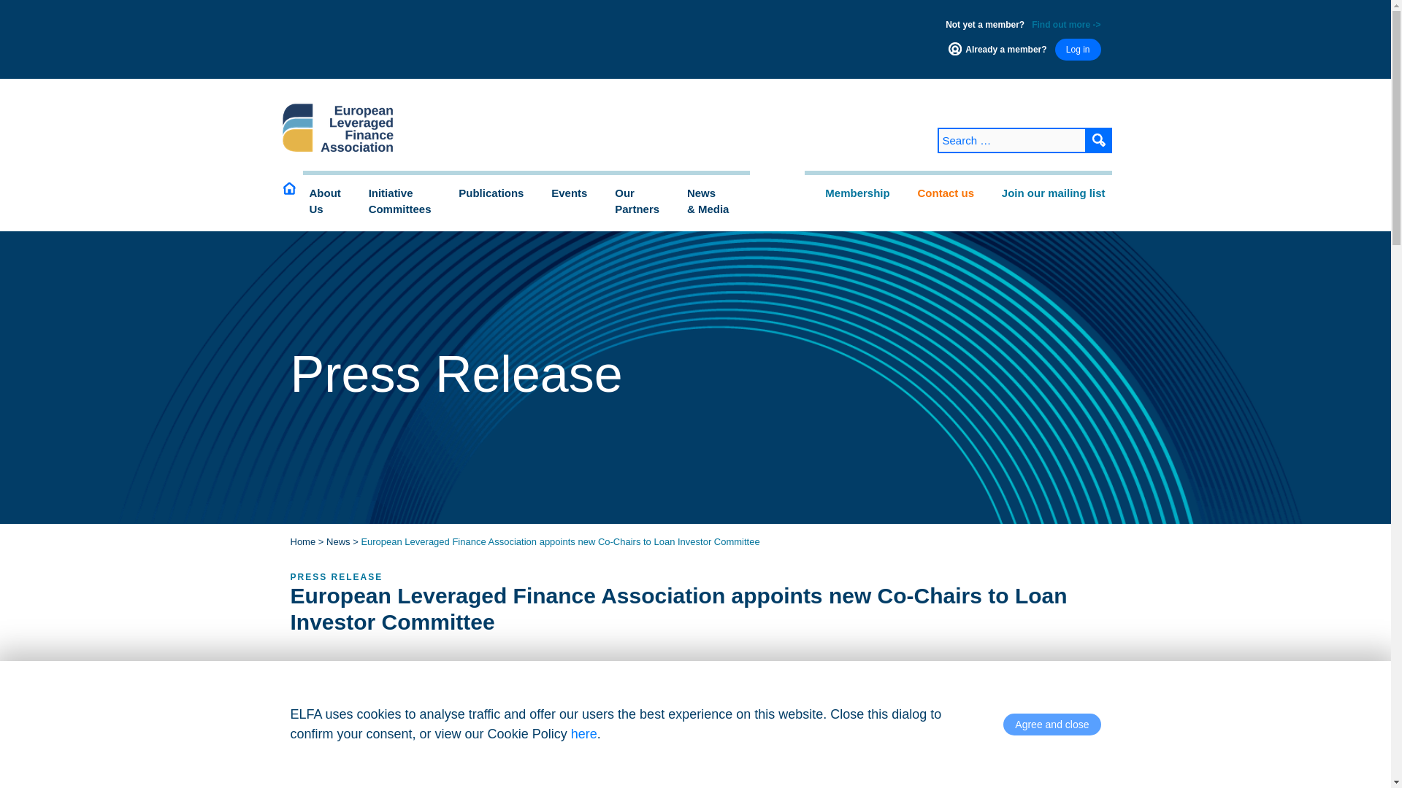 The image size is (1402, 788). I want to click on Initiative Committees, so click(407, 201).